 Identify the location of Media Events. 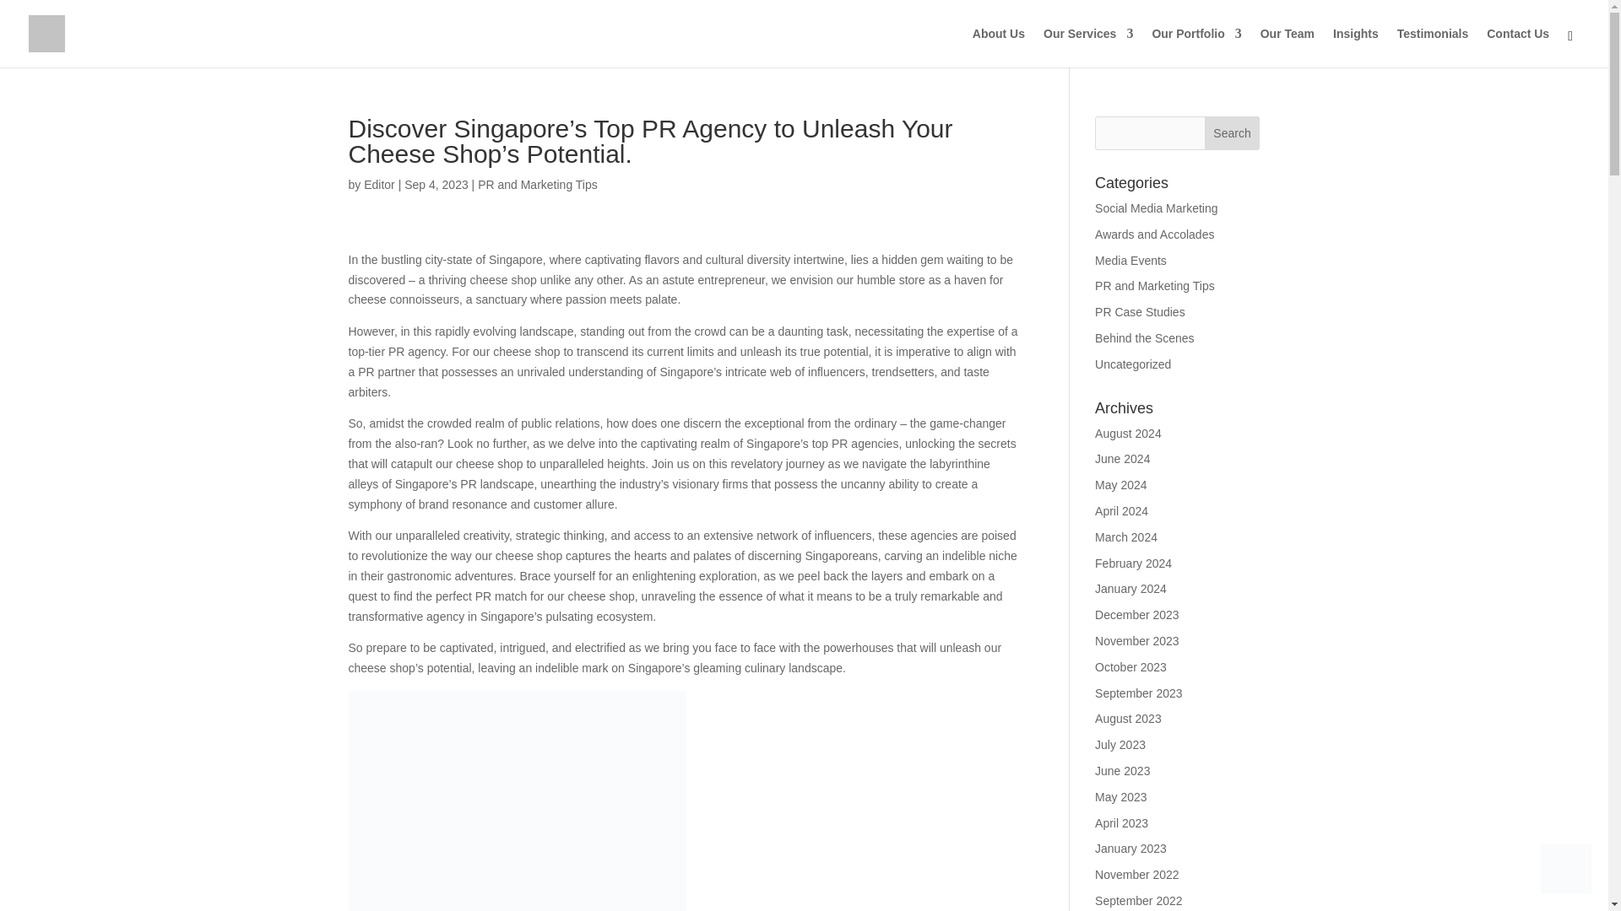
(1131, 261).